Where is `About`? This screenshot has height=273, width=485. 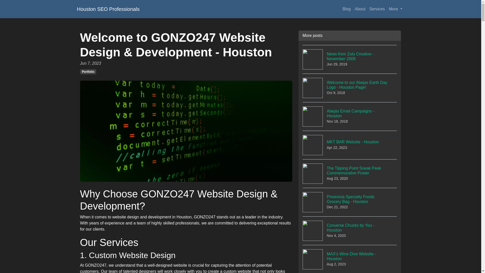
About is located at coordinates (396, 9).